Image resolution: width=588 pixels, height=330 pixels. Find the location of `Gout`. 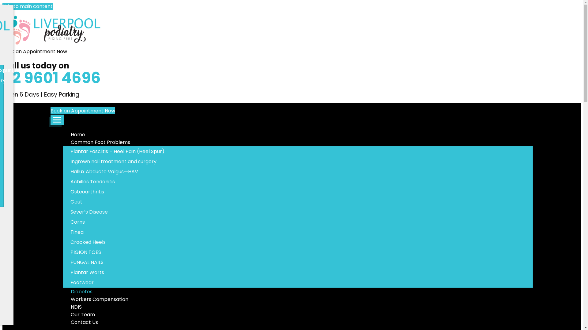

Gout is located at coordinates (305, 202).